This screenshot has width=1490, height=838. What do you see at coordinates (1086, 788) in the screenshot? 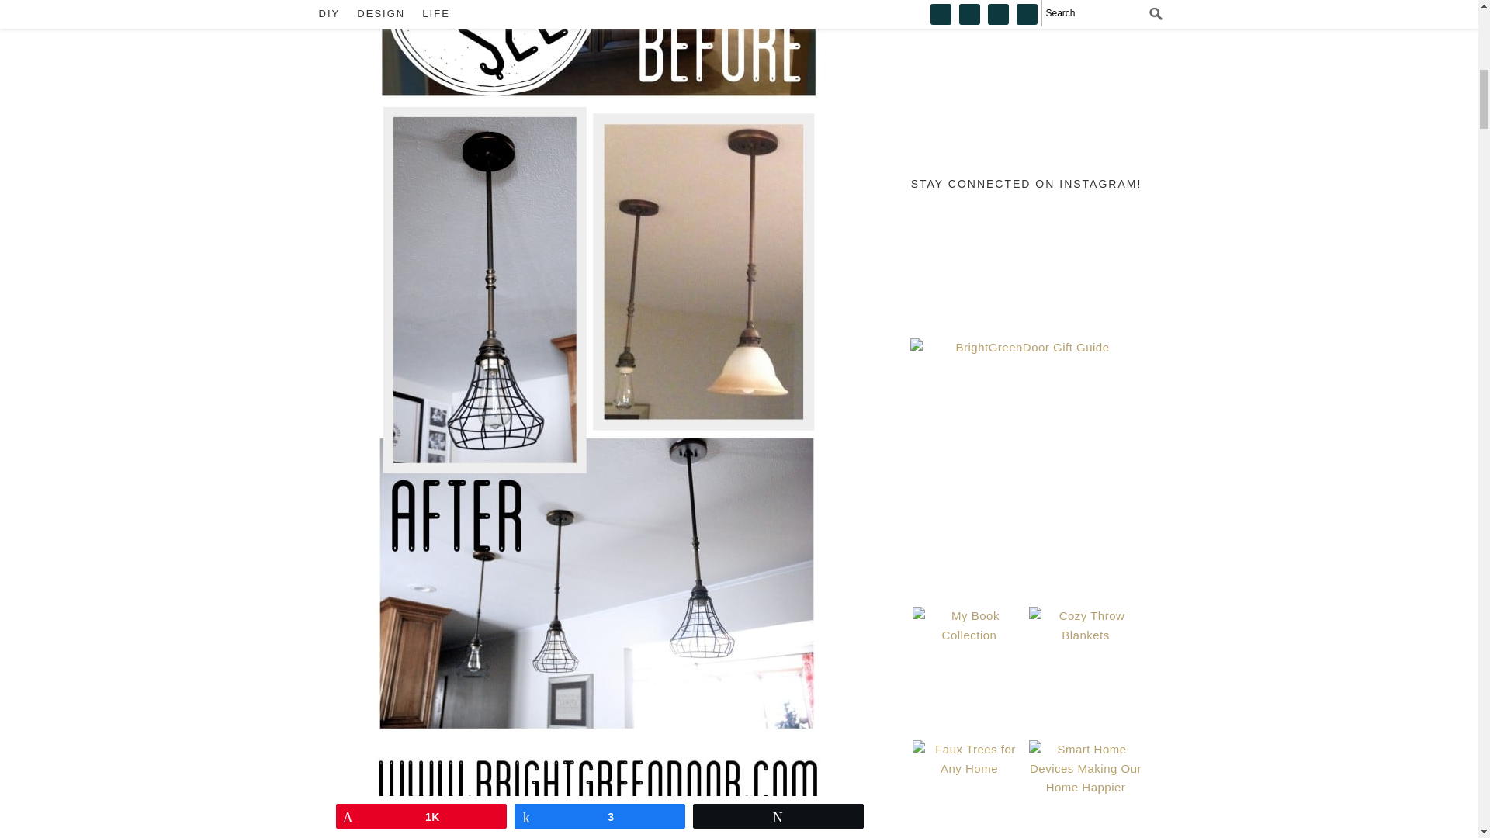
I see `Smart Home Devices Making our Home Happier!` at bounding box center [1086, 788].